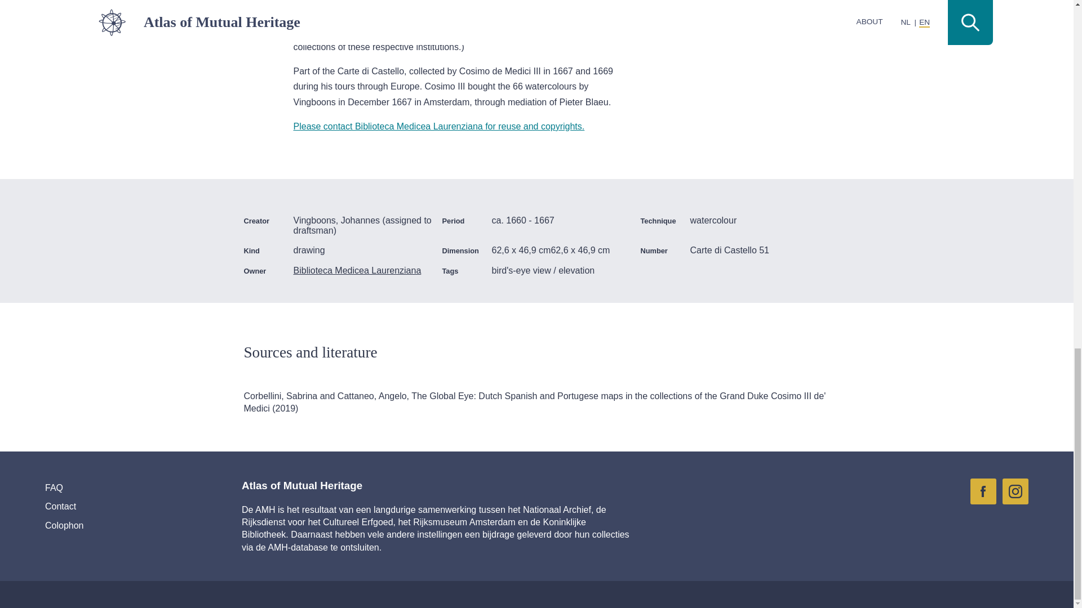  What do you see at coordinates (983, 491) in the screenshot?
I see `1DCCBCE1-524A-48CB-831E-C31DDC7F78AF` at bounding box center [983, 491].